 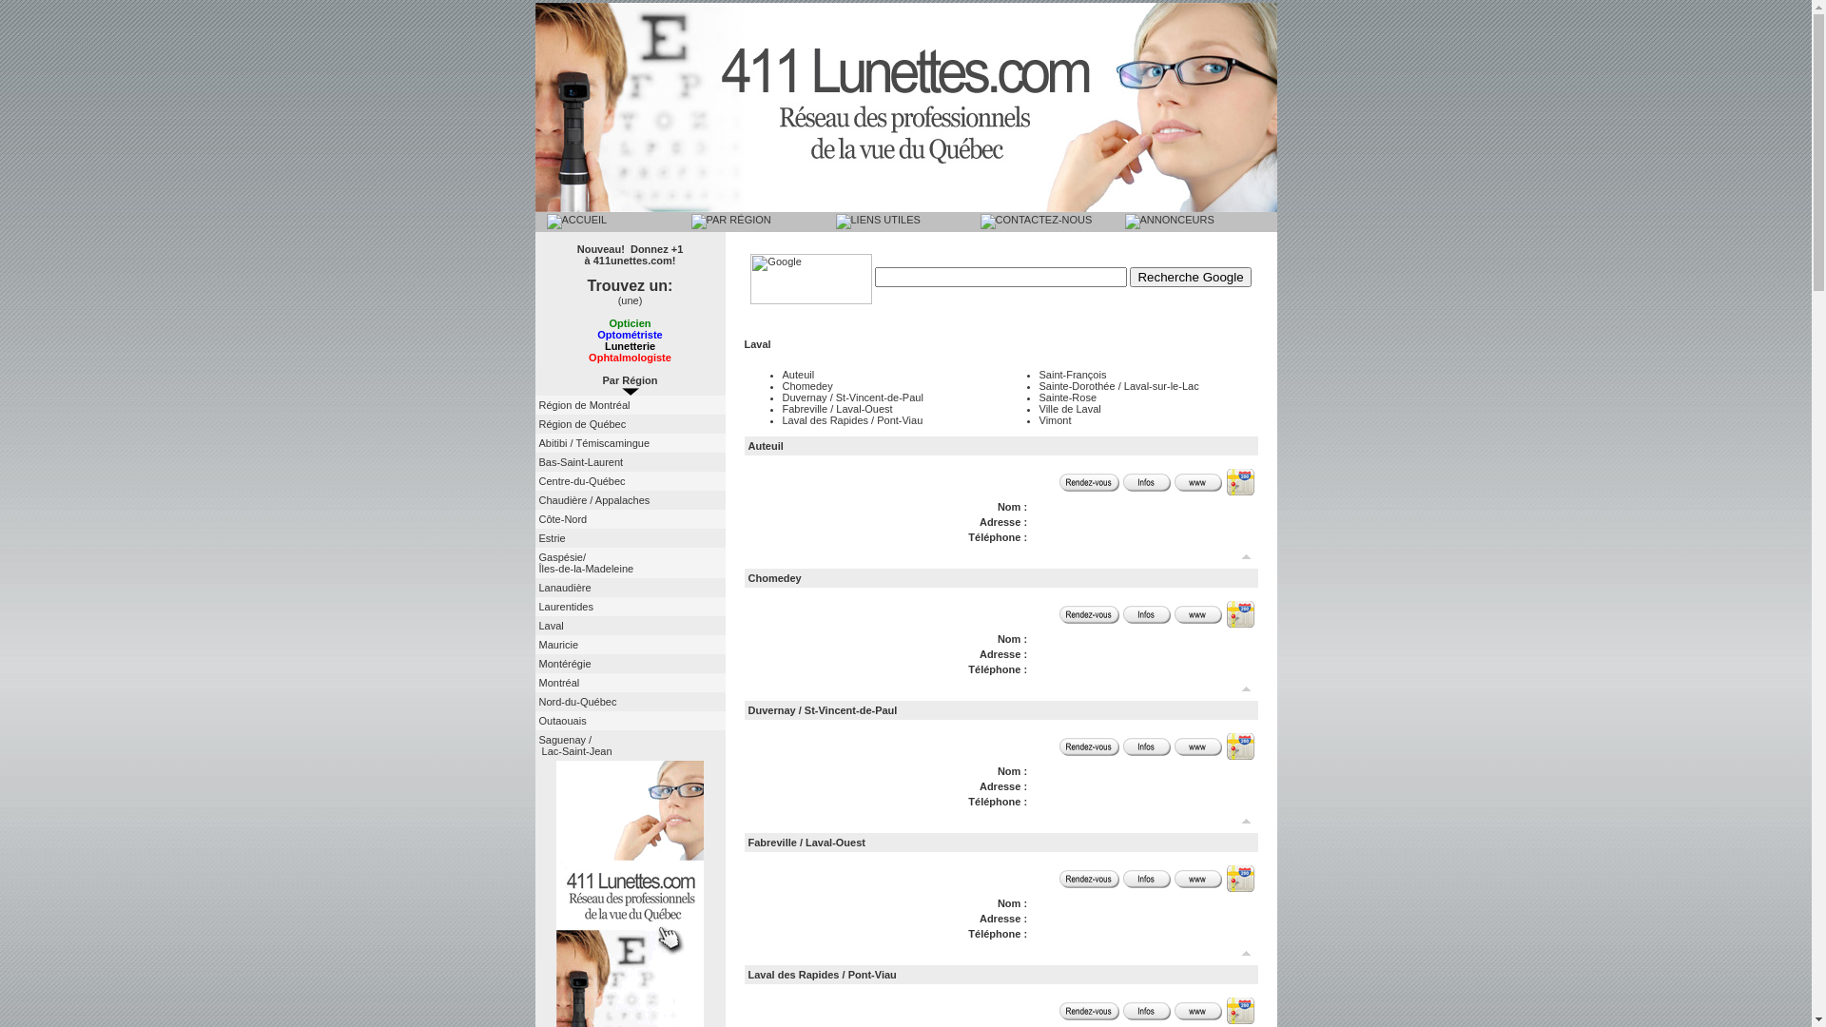 What do you see at coordinates (1069, 409) in the screenshot?
I see `Ville de Laval` at bounding box center [1069, 409].